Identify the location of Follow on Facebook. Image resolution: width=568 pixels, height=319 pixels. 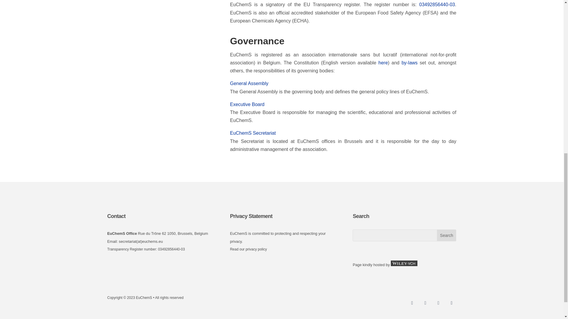
(412, 303).